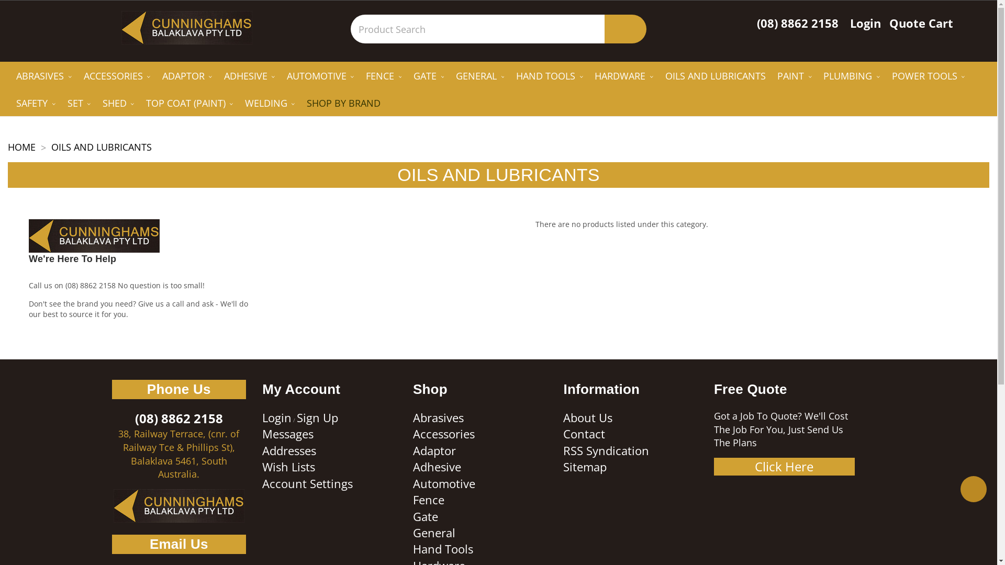 The height and width of the screenshot is (565, 1005). Describe the element at coordinates (384, 77) in the screenshot. I see `FENCE` at that location.